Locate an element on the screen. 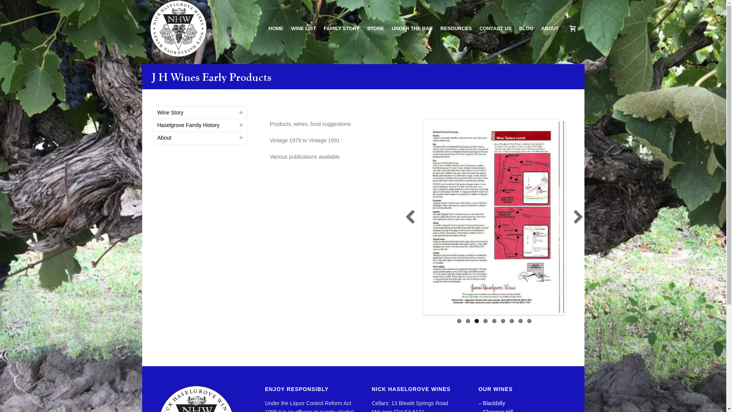 This screenshot has height=412, width=732. CONTACT US is located at coordinates (495, 29).